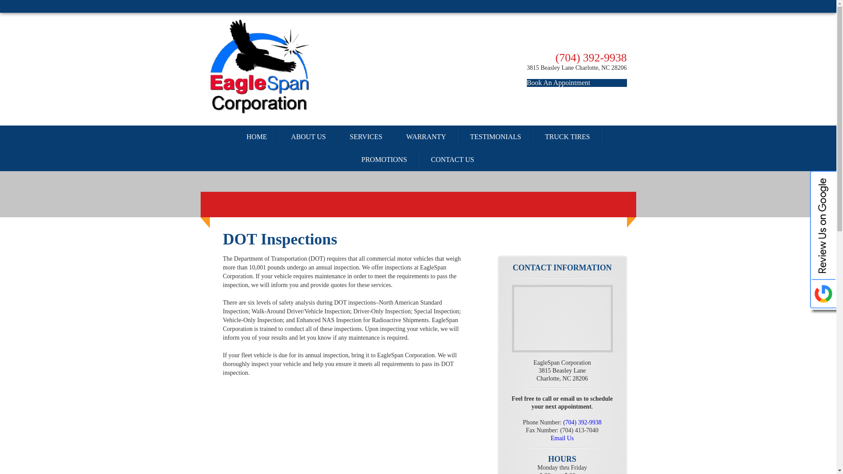  What do you see at coordinates (453, 160) in the screenshot?
I see `CONTACT US` at bounding box center [453, 160].